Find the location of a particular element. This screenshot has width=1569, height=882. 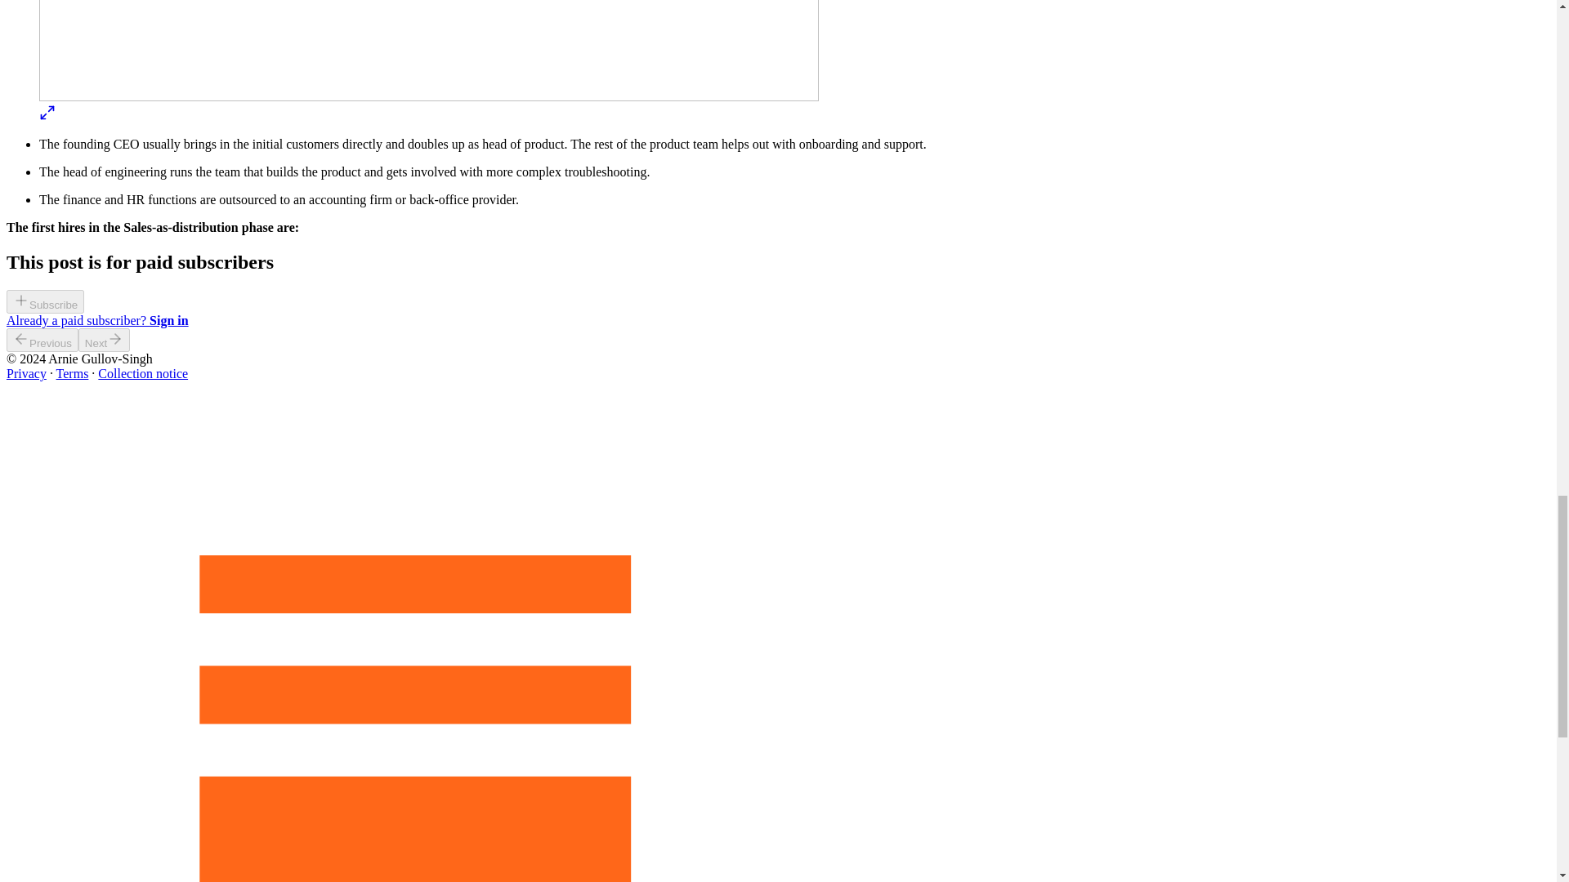

Collection notice is located at coordinates (142, 373).